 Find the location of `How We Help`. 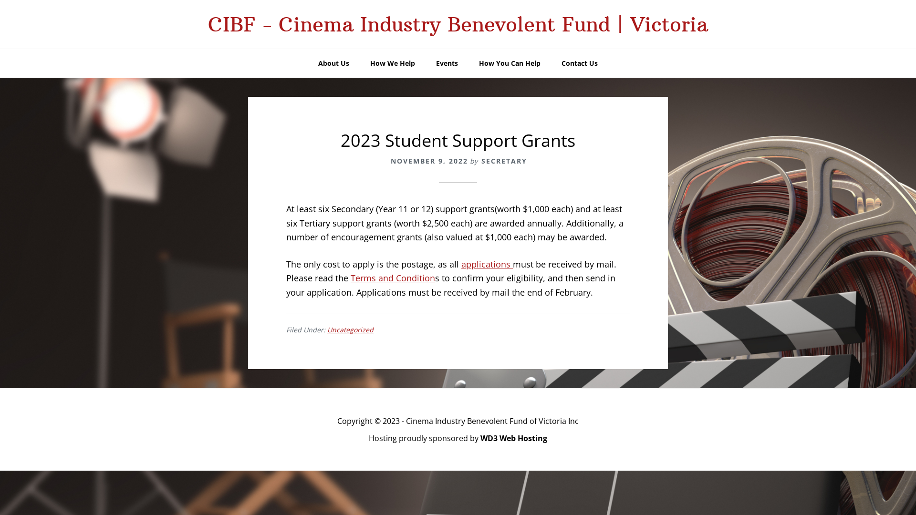

How We Help is located at coordinates (393, 63).